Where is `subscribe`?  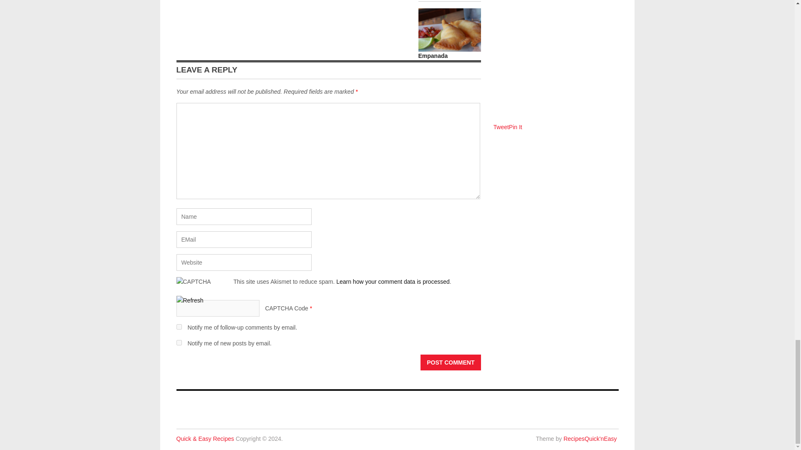
subscribe is located at coordinates (179, 327).